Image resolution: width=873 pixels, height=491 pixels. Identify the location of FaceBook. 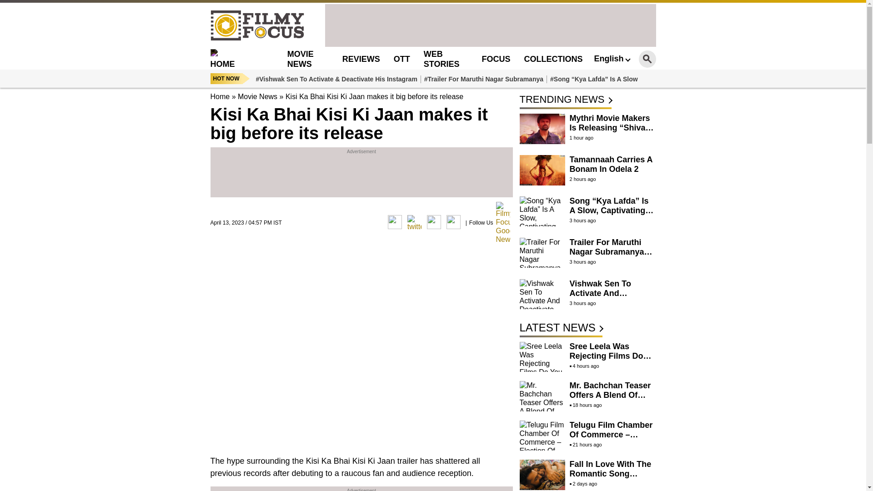
(395, 221).